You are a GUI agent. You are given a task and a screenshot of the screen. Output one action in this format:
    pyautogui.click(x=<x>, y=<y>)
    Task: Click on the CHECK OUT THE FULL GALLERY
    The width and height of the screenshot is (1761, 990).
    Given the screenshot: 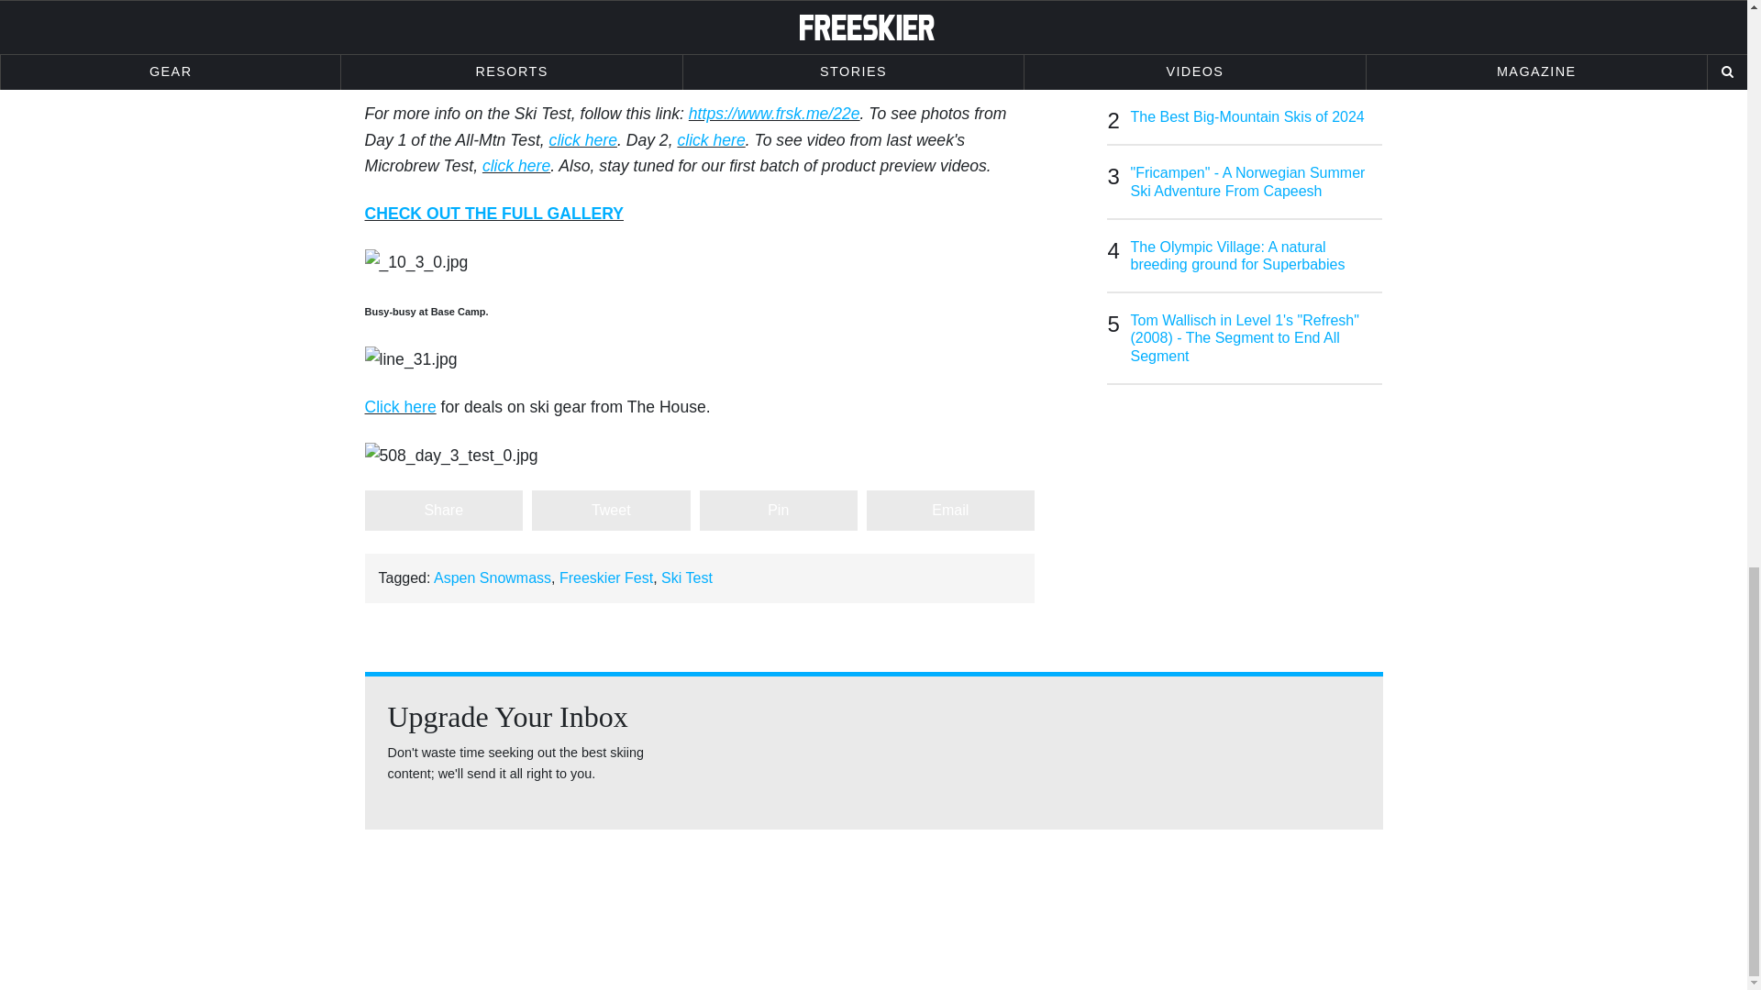 What is the action you would take?
    pyautogui.click(x=493, y=213)
    